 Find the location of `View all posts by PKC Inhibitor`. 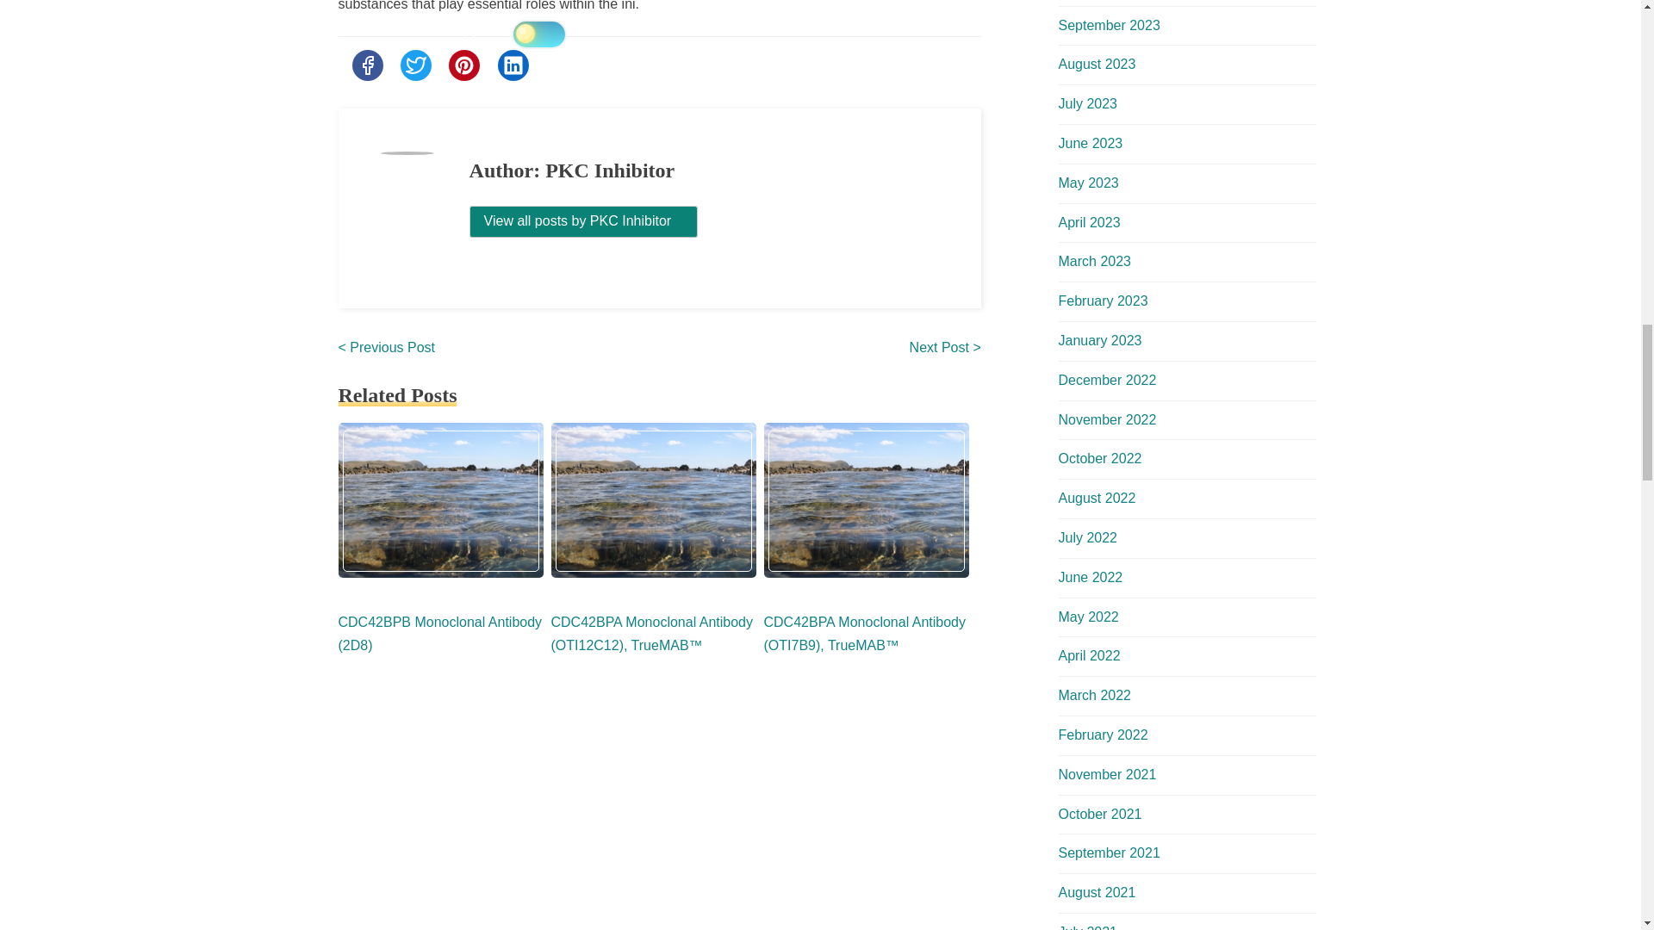

View all posts by PKC Inhibitor is located at coordinates (584, 221).